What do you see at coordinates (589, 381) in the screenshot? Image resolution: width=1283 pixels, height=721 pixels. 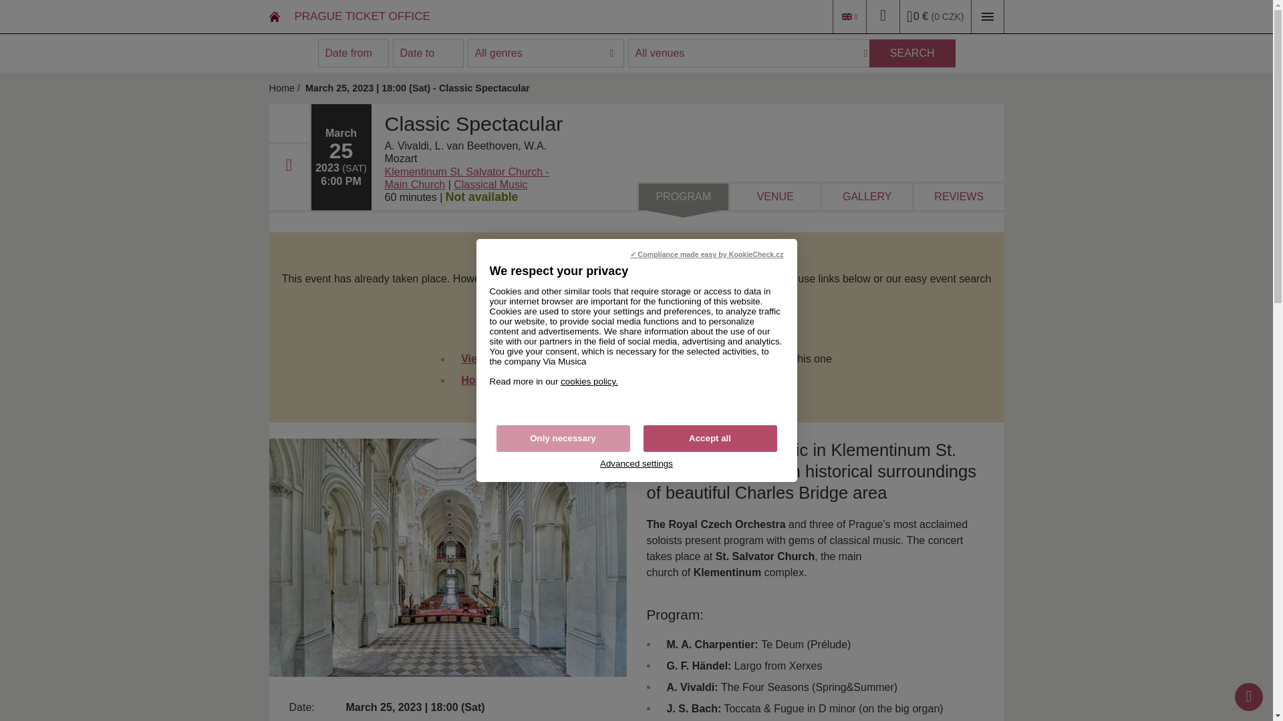 I see `cookies policy.` at bounding box center [589, 381].